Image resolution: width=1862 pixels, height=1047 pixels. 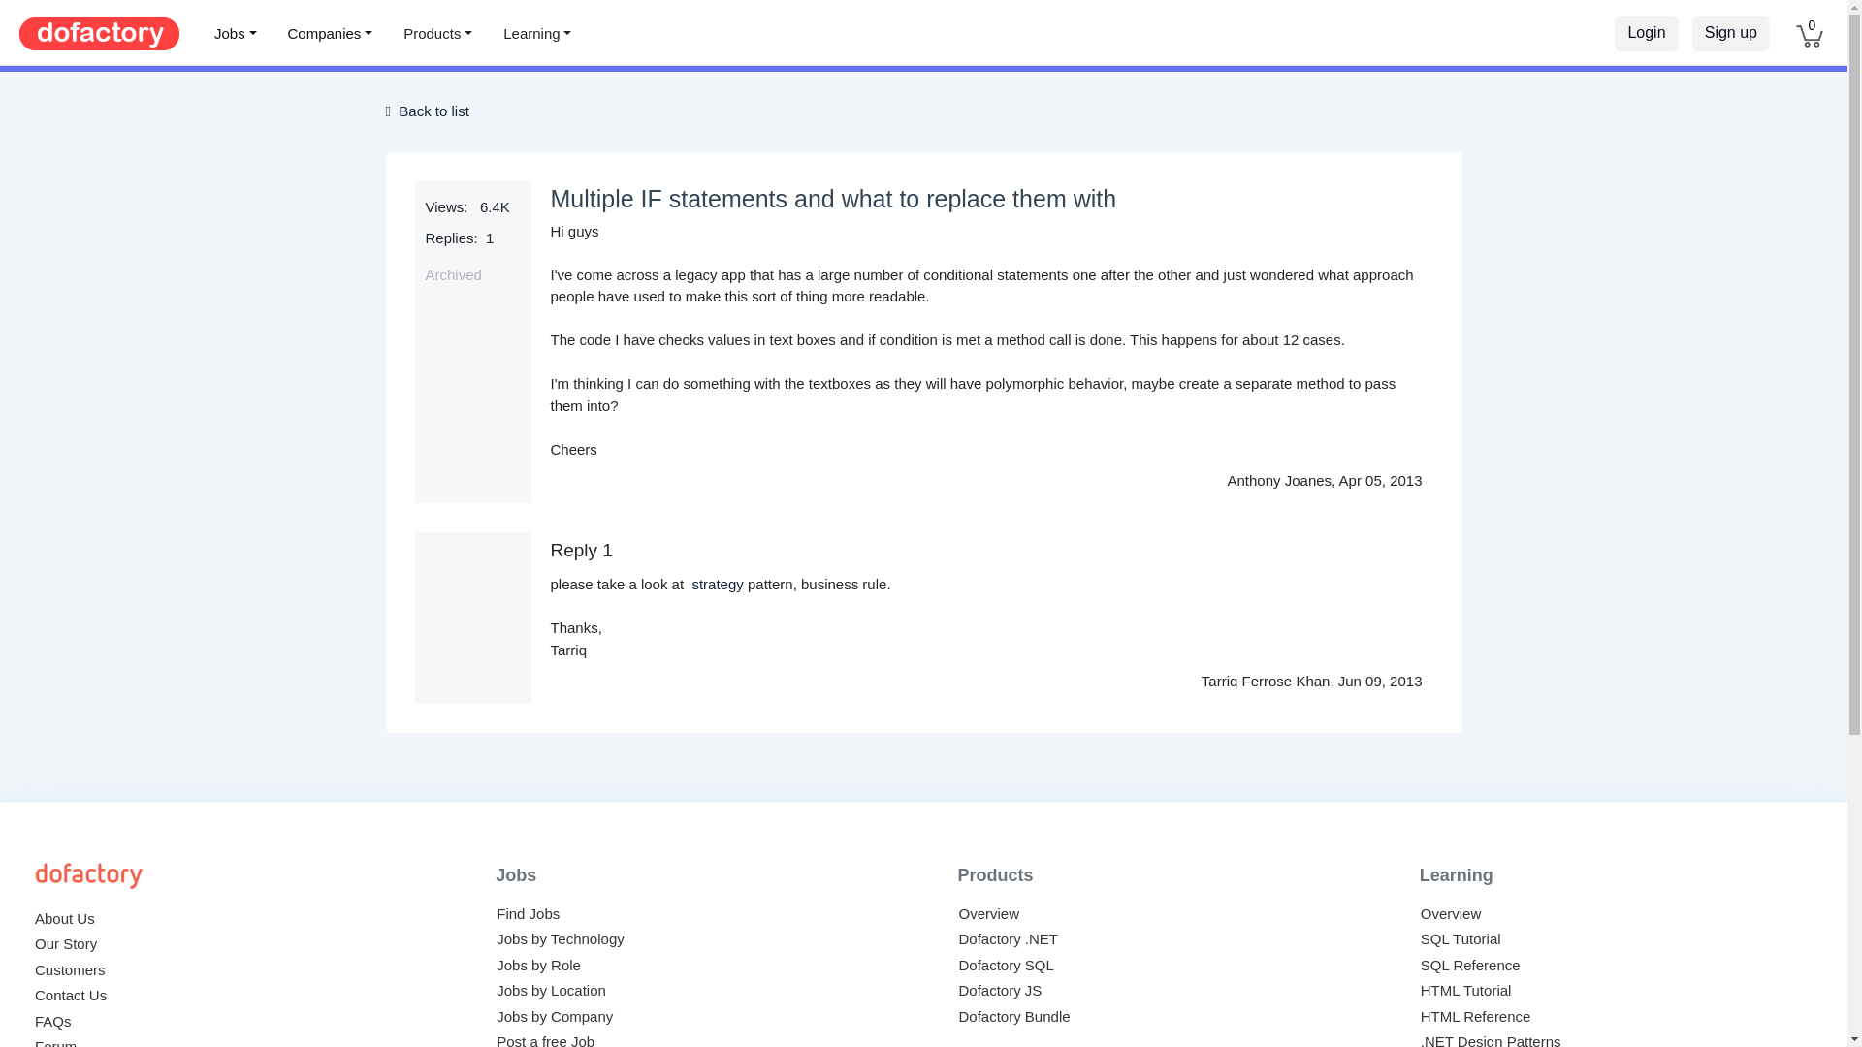 What do you see at coordinates (235, 35) in the screenshot?
I see `Jobs` at bounding box center [235, 35].